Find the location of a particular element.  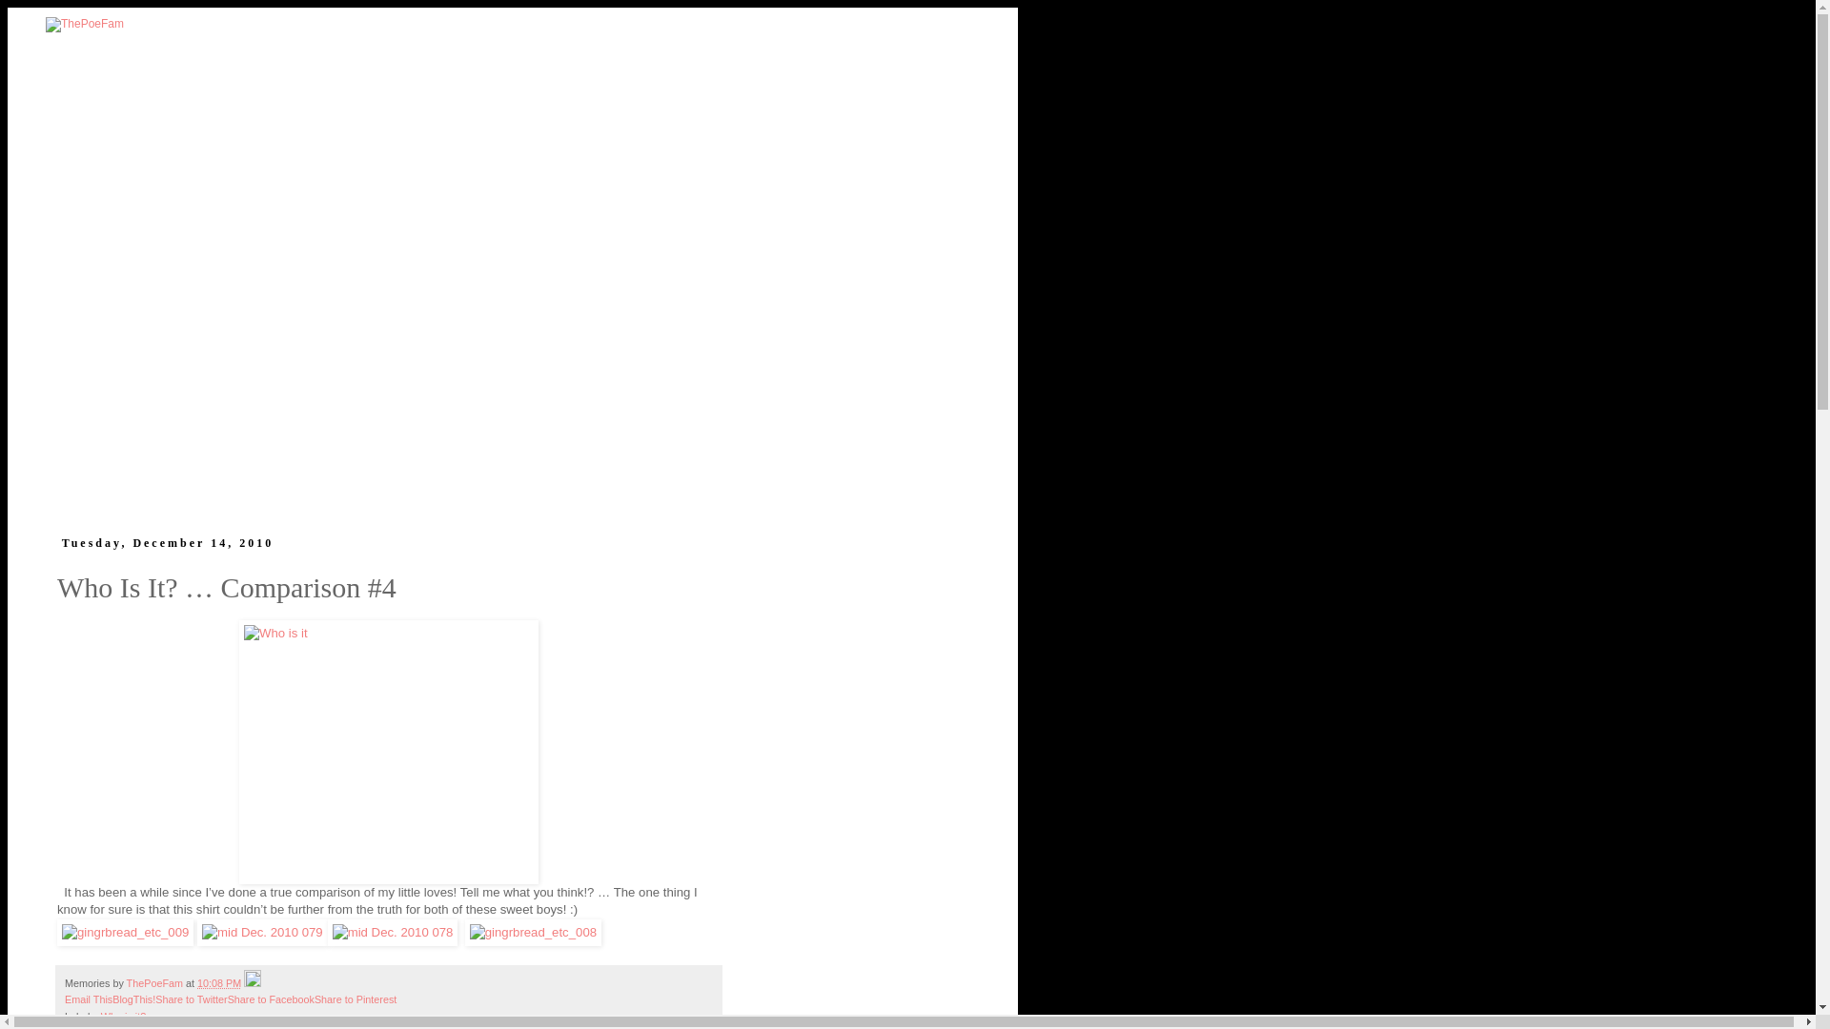

BlogThis! is located at coordinates (133, 999).